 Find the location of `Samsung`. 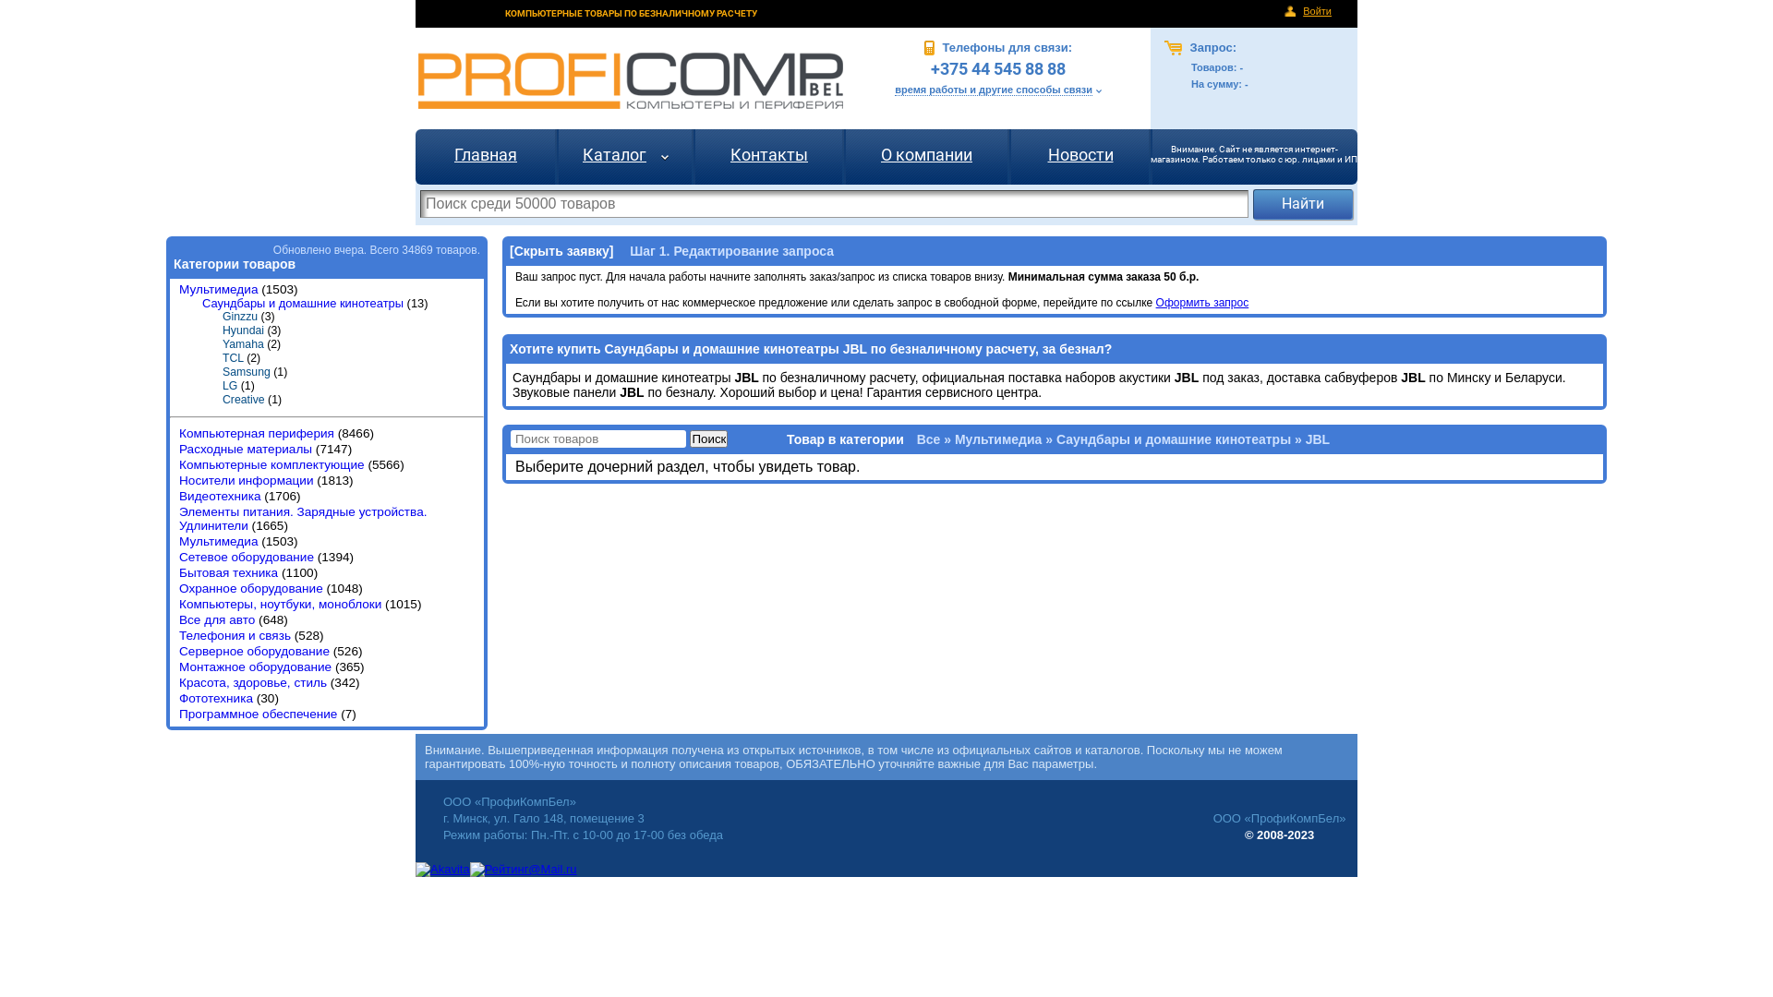

Samsung is located at coordinates (247, 372).